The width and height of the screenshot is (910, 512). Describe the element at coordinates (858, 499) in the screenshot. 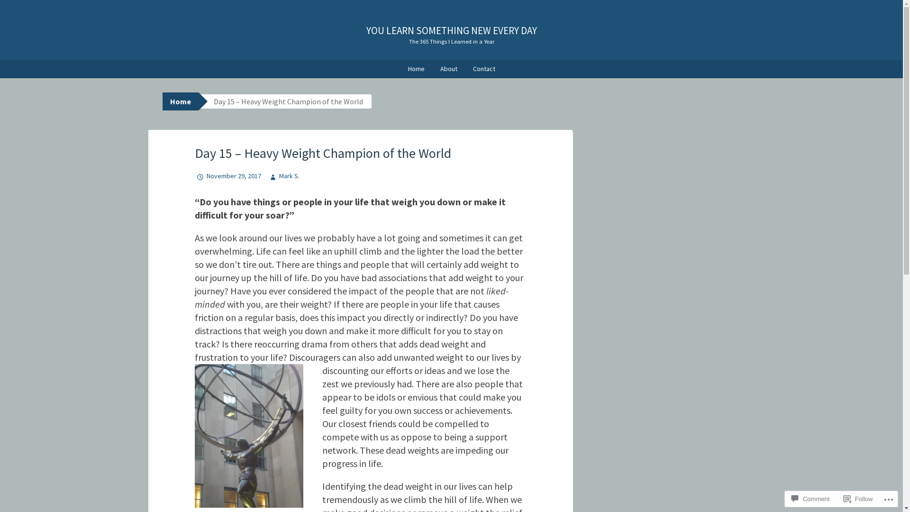

I see `Follow` at that location.